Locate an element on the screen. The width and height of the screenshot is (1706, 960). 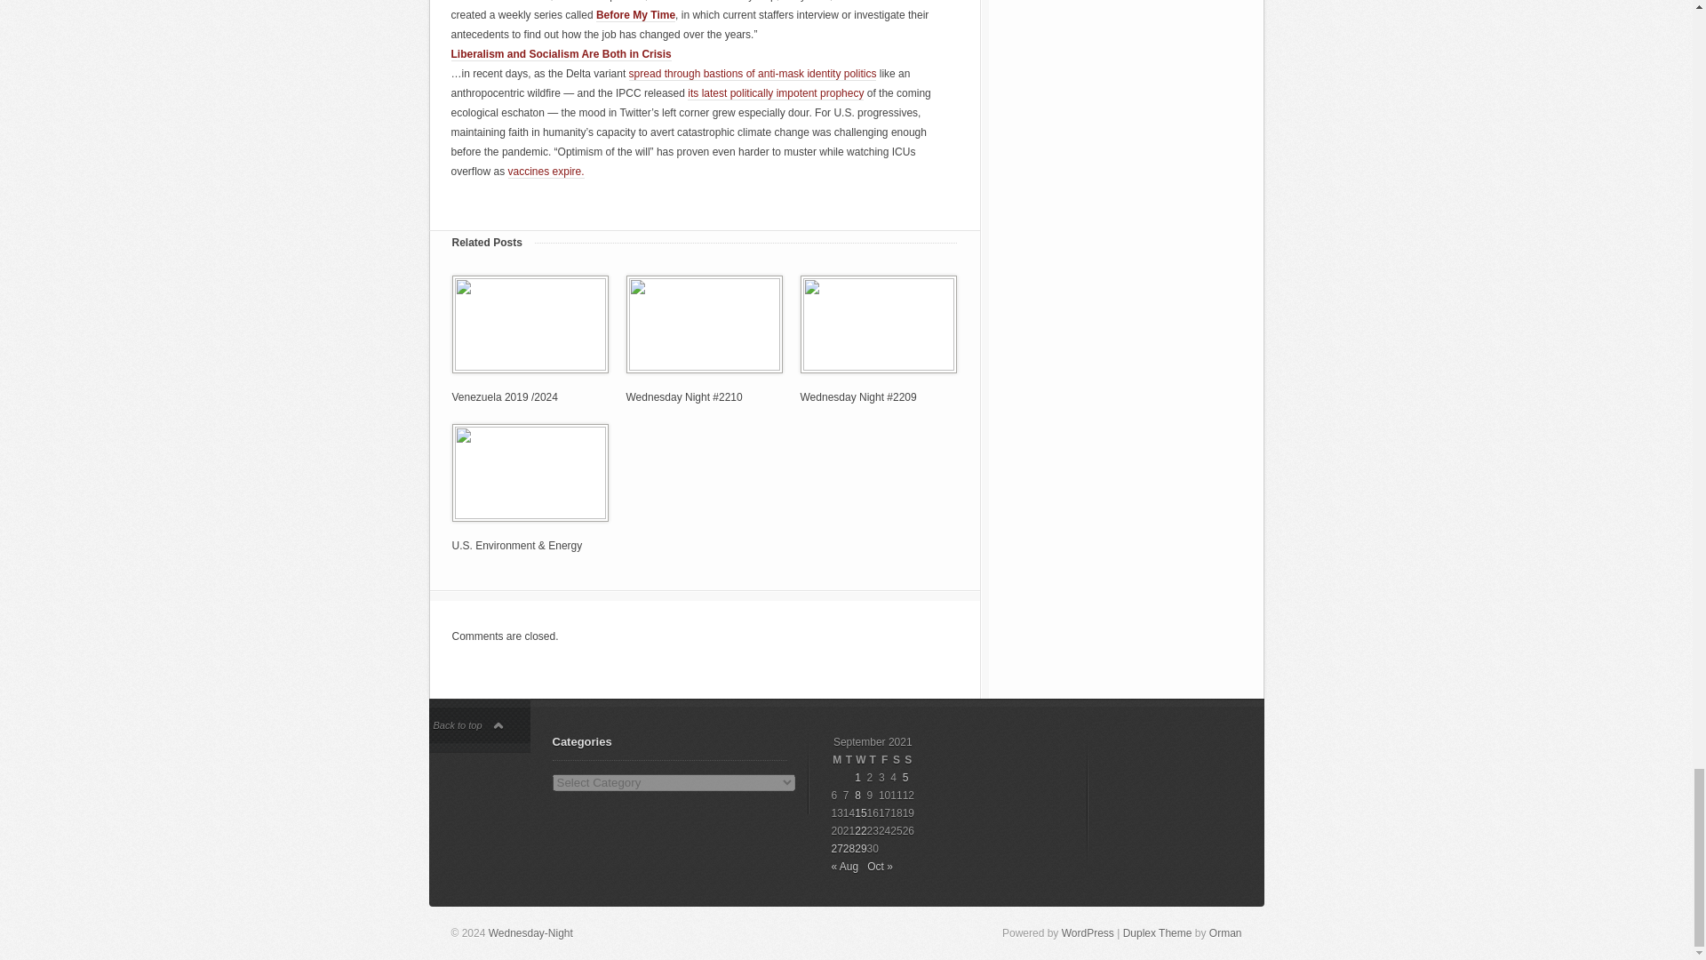
Wednesday is located at coordinates (860, 759).